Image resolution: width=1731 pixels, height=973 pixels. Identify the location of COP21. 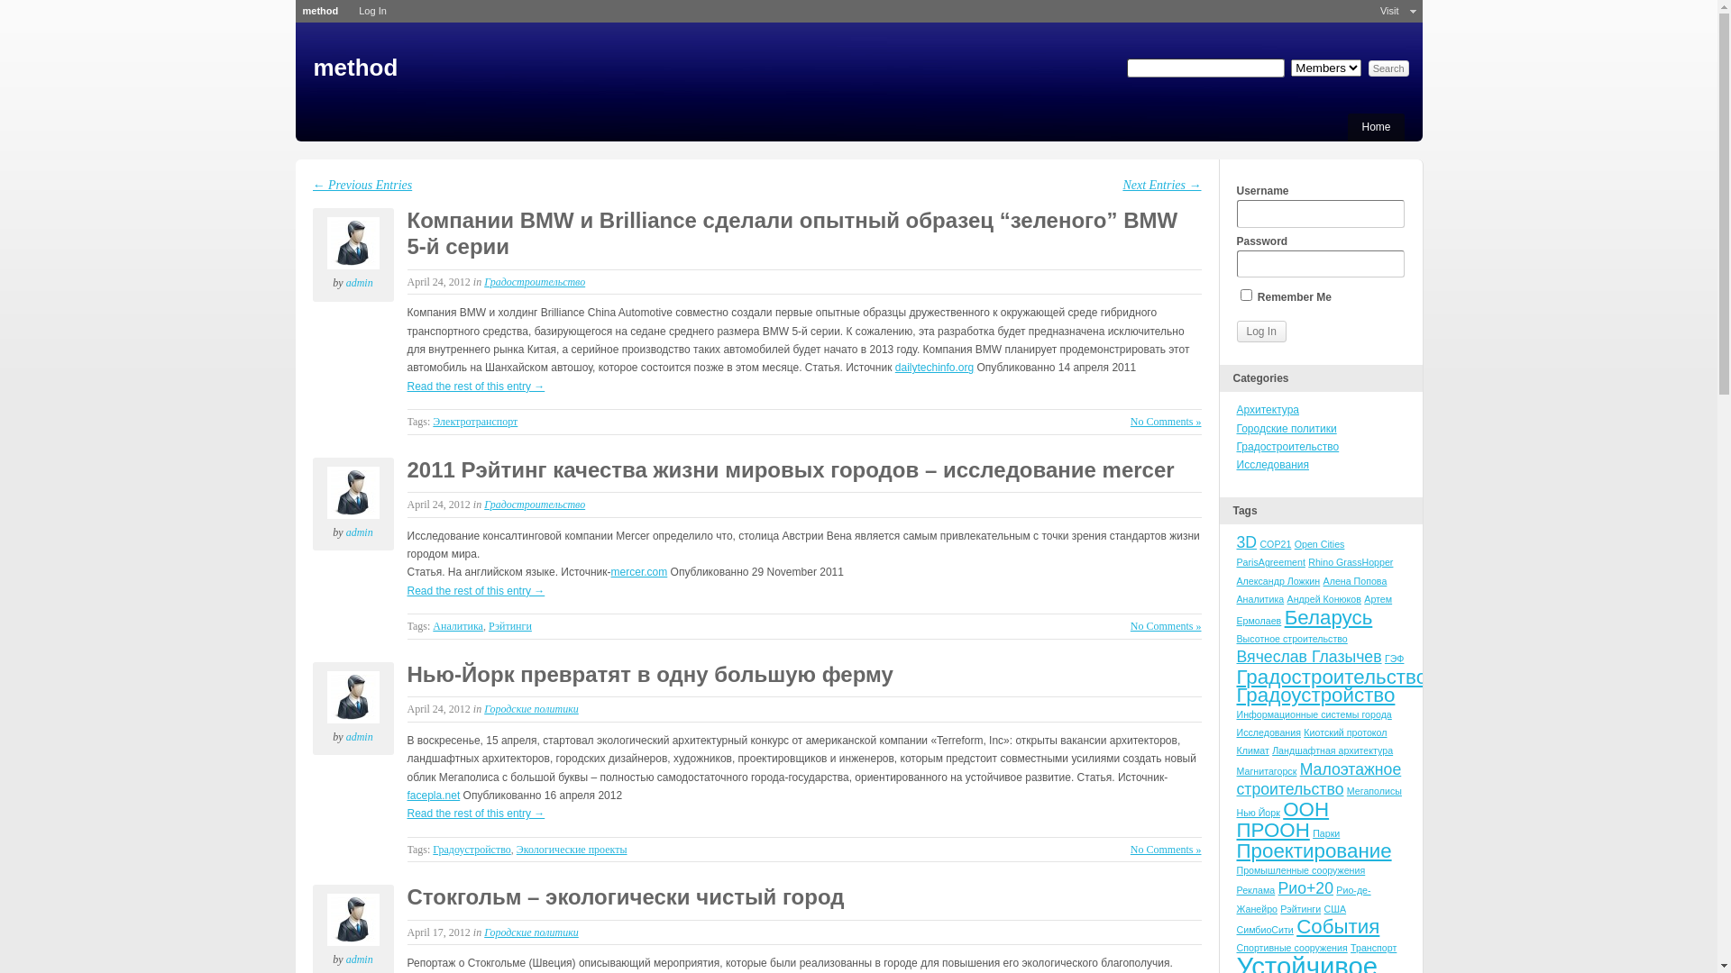
(1275, 544).